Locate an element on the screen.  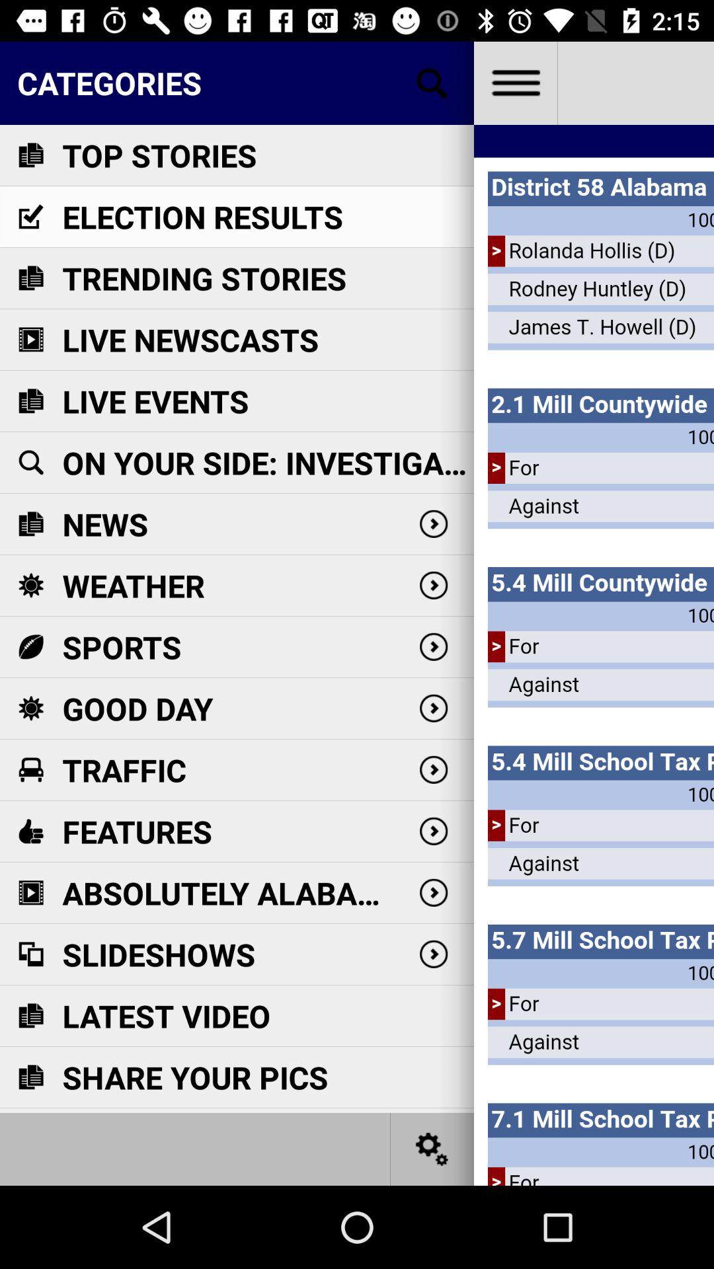
menu options is located at coordinates (516, 83).